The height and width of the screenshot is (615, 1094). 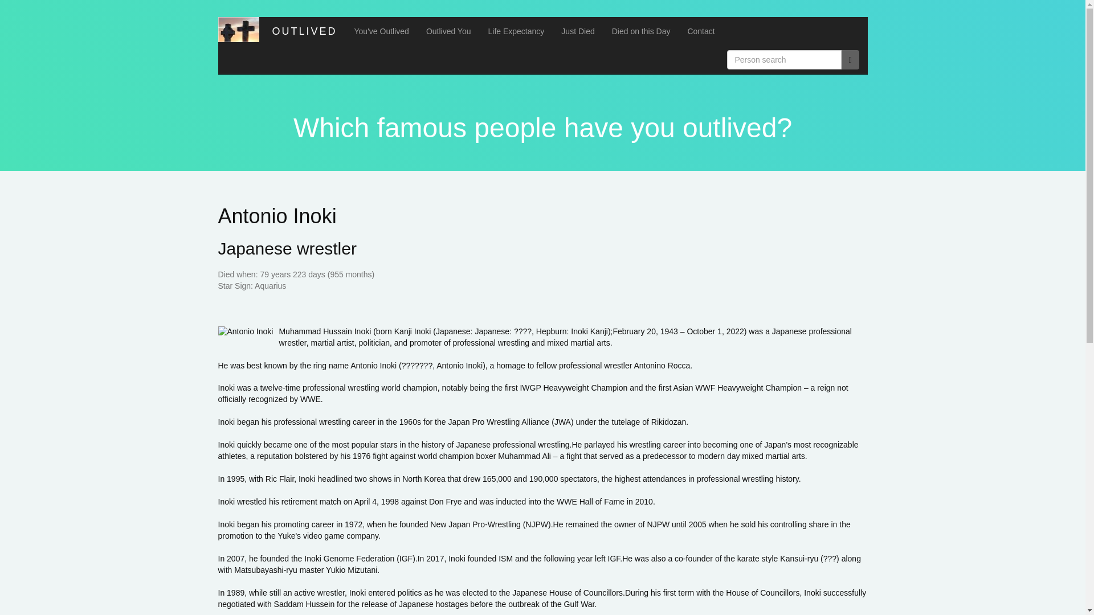 I want to click on Outlived You, so click(x=449, y=31).